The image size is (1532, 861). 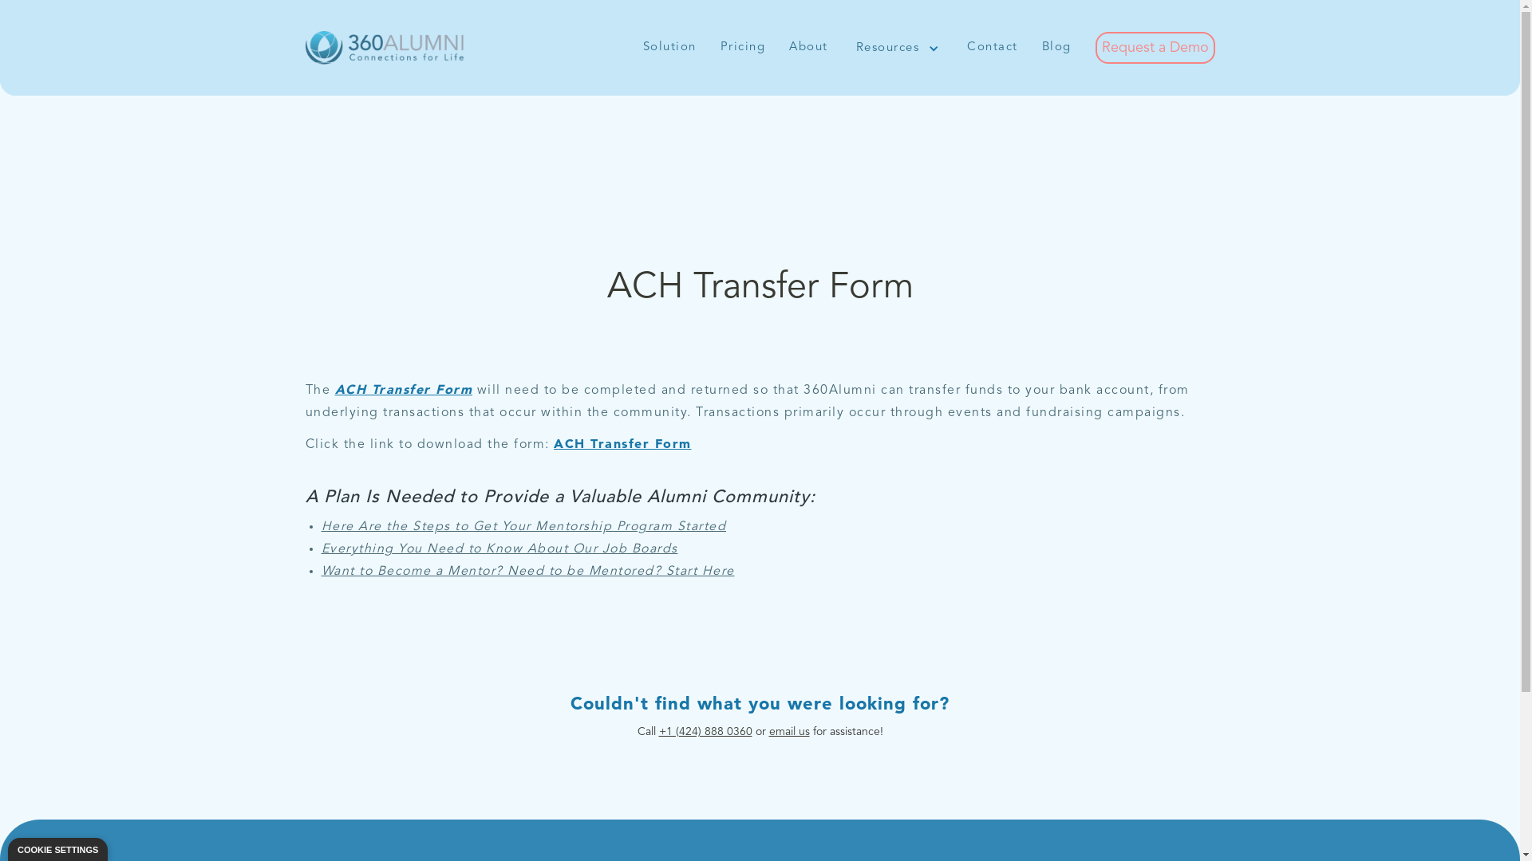 What do you see at coordinates (499, 549) in the screenshot?
I see `Everything You Need to Know About Our Job Boards` at bounding box center [499, 549].